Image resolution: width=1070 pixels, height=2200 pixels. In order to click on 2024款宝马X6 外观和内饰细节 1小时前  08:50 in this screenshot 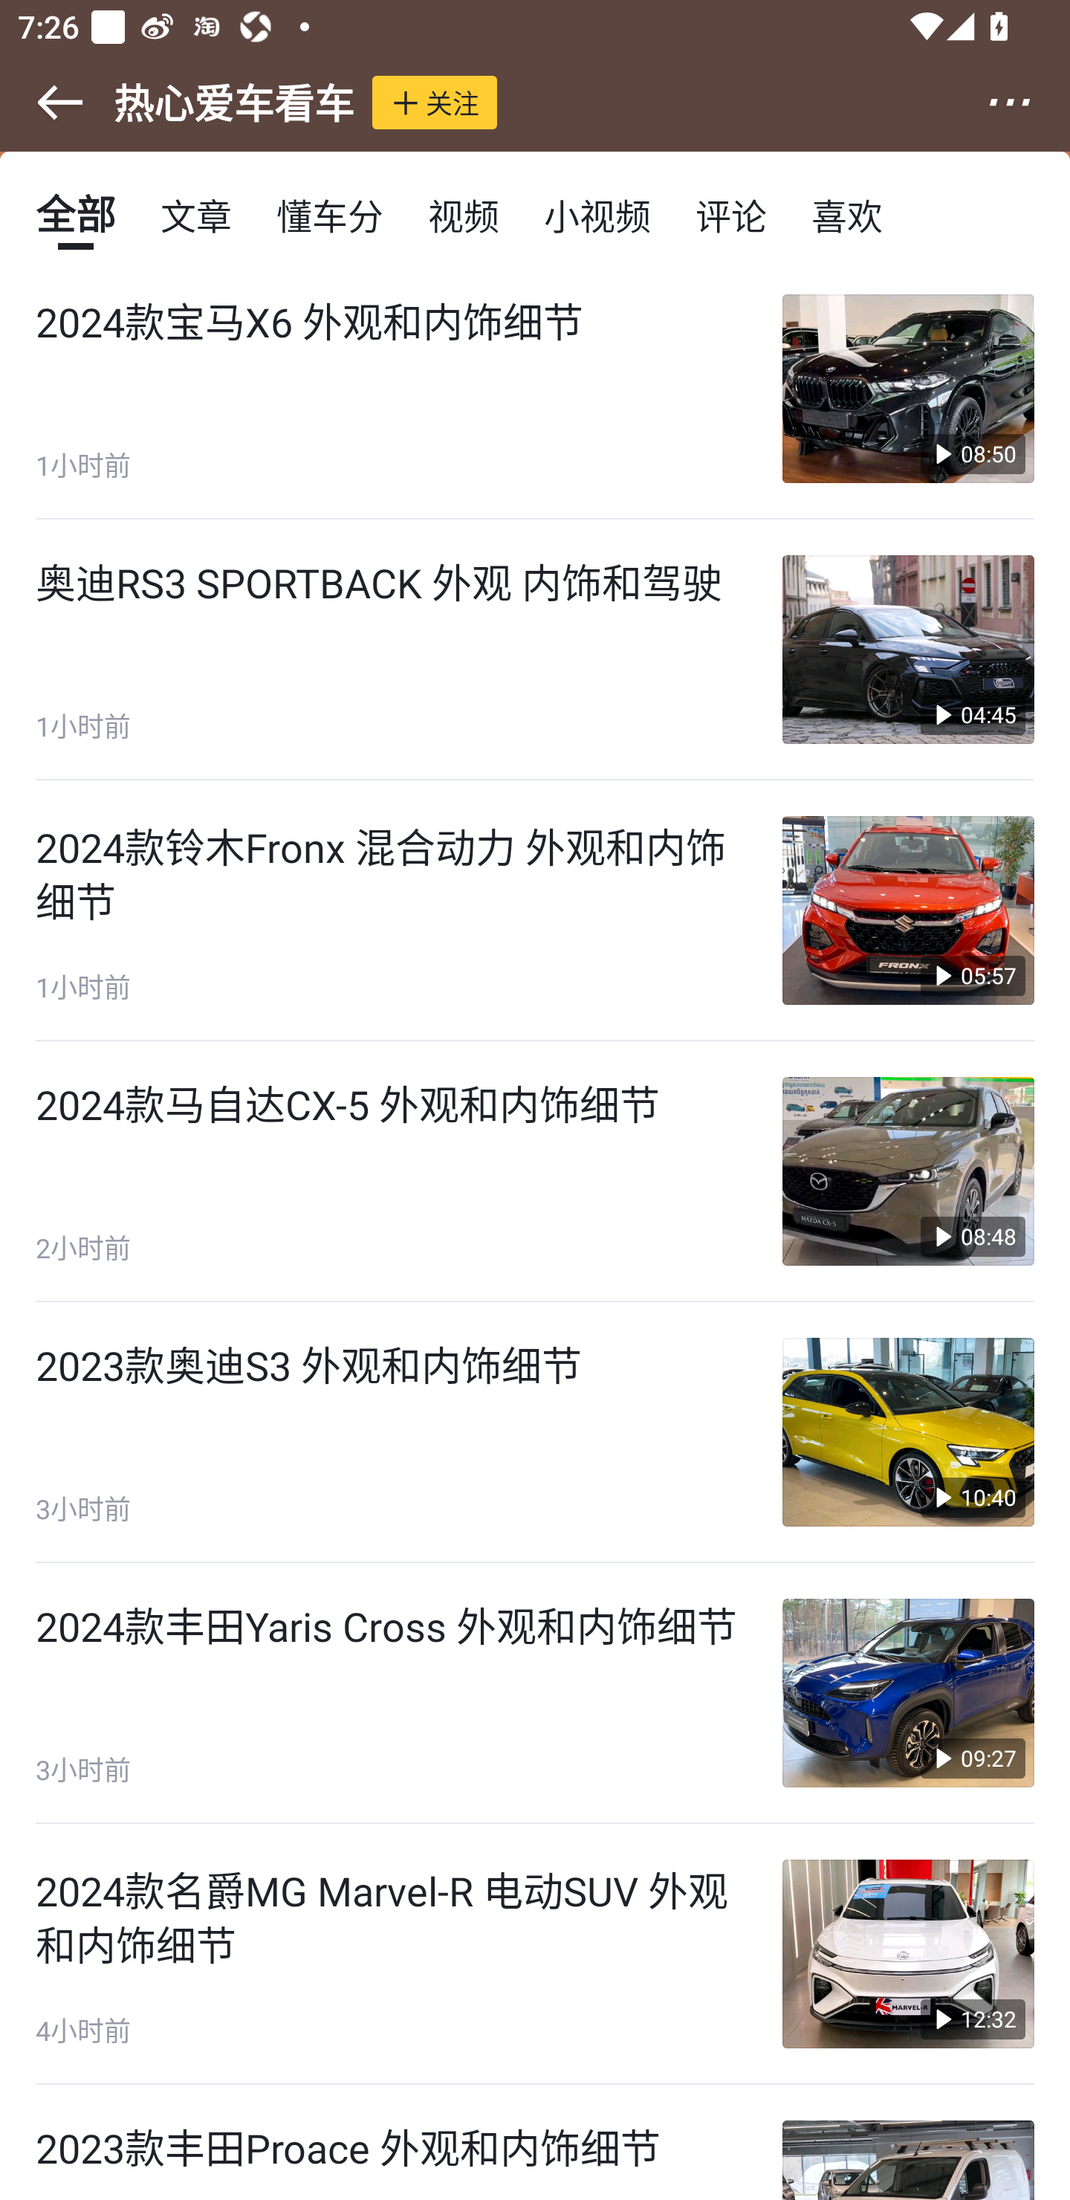, I will do `click(535, 389)`.